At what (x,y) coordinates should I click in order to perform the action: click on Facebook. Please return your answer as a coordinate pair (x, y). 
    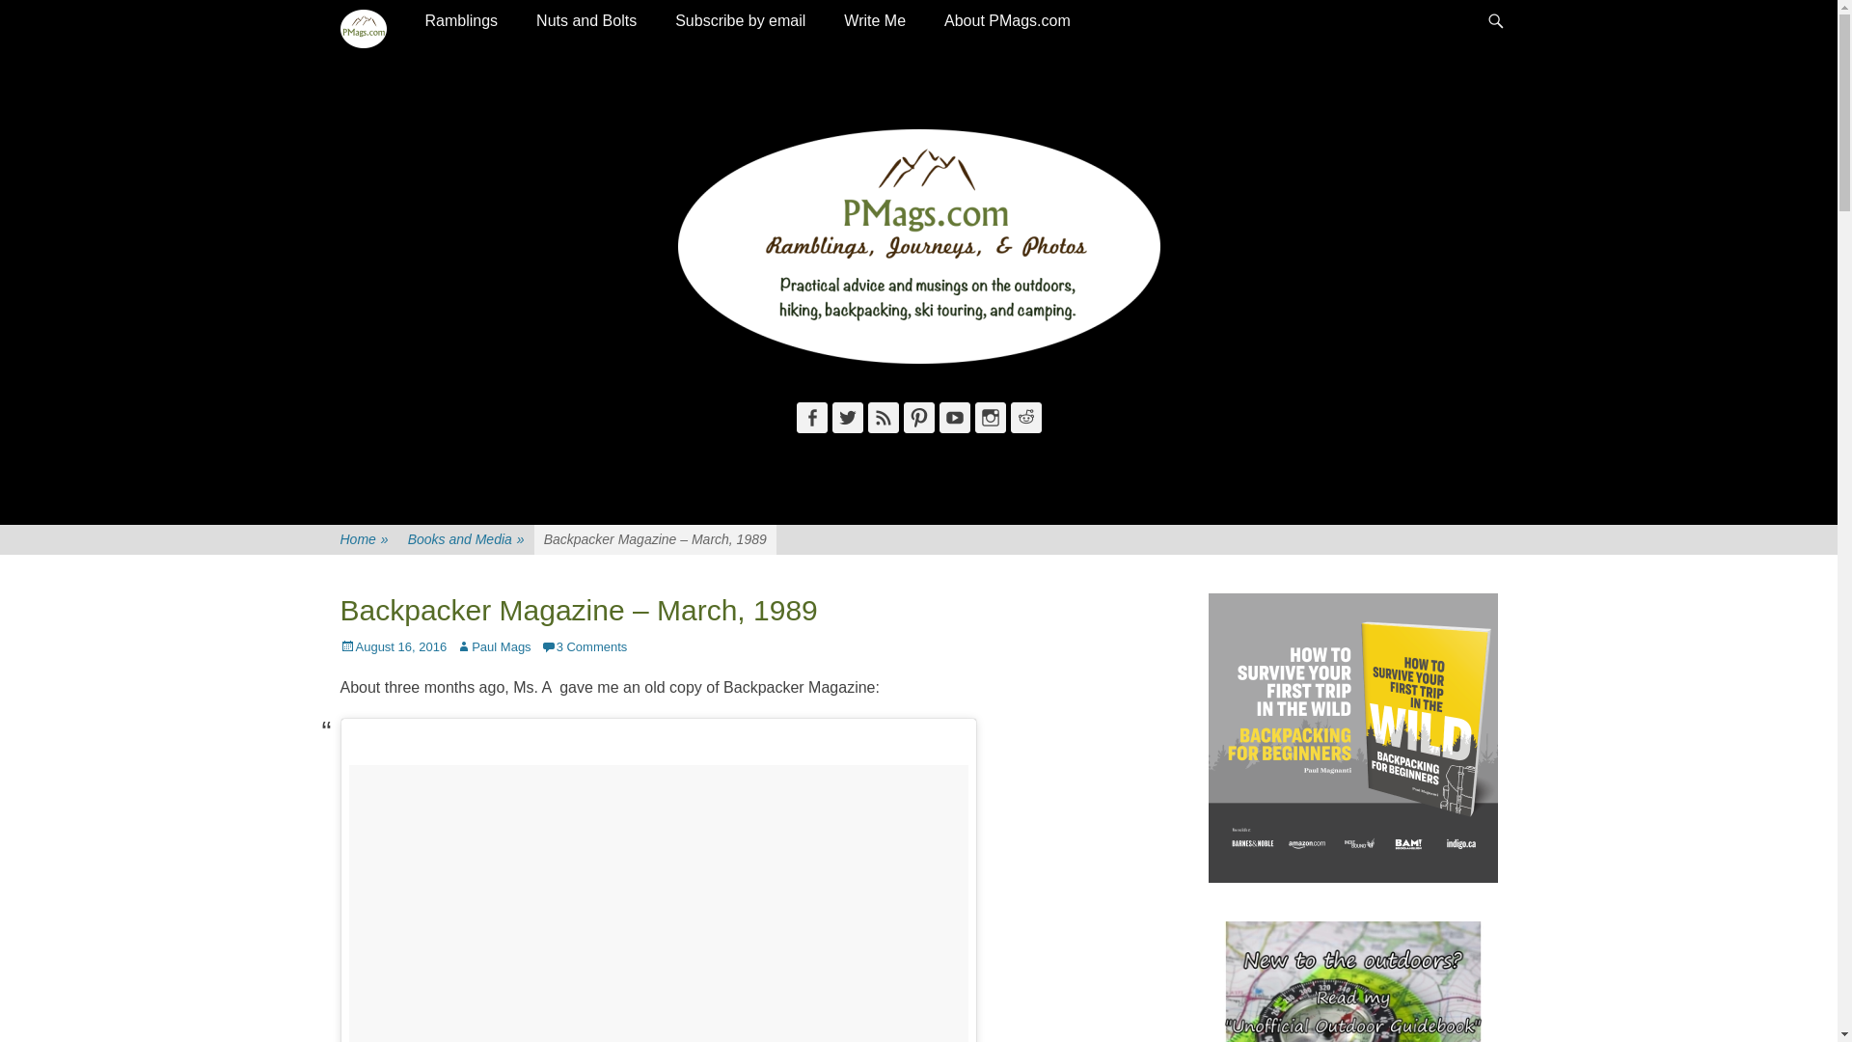
    Looking at the image, I should click on (812, 417).